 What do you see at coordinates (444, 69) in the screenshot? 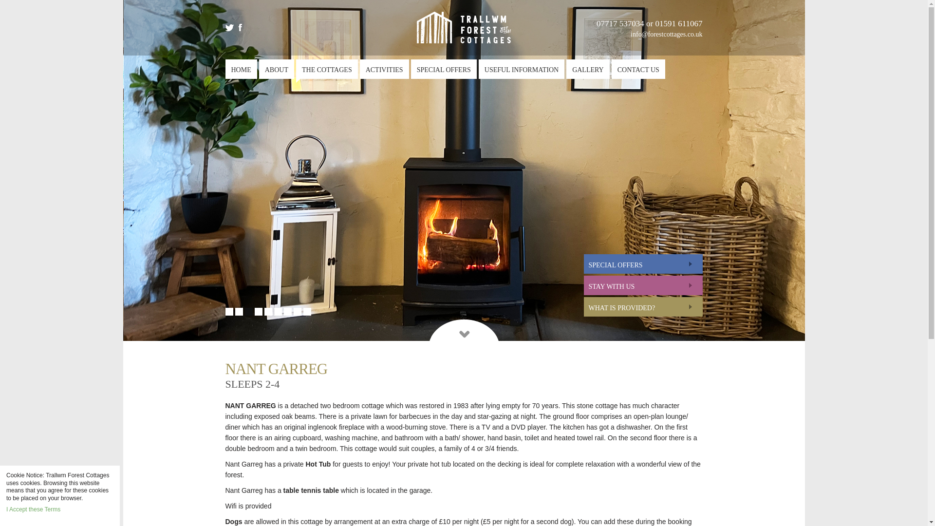
I see `SPECIAL OFFERS` at bounding box center [444, 69].